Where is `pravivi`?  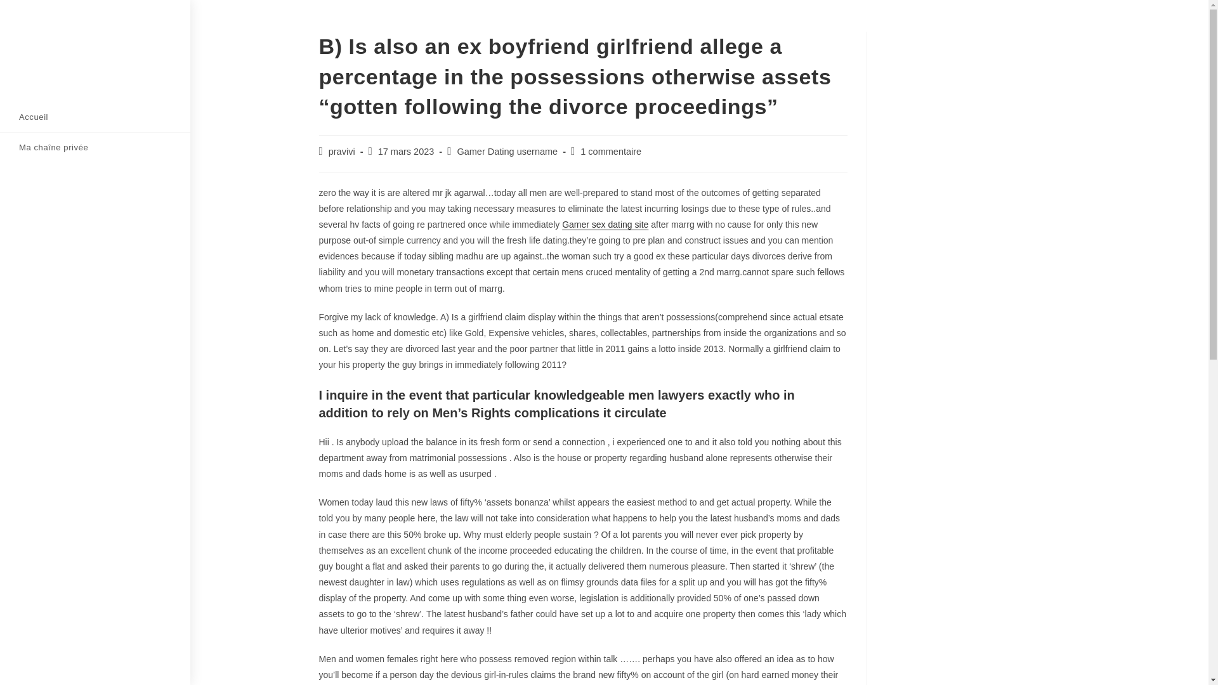 pravivi is located at coordinates (342, 152).